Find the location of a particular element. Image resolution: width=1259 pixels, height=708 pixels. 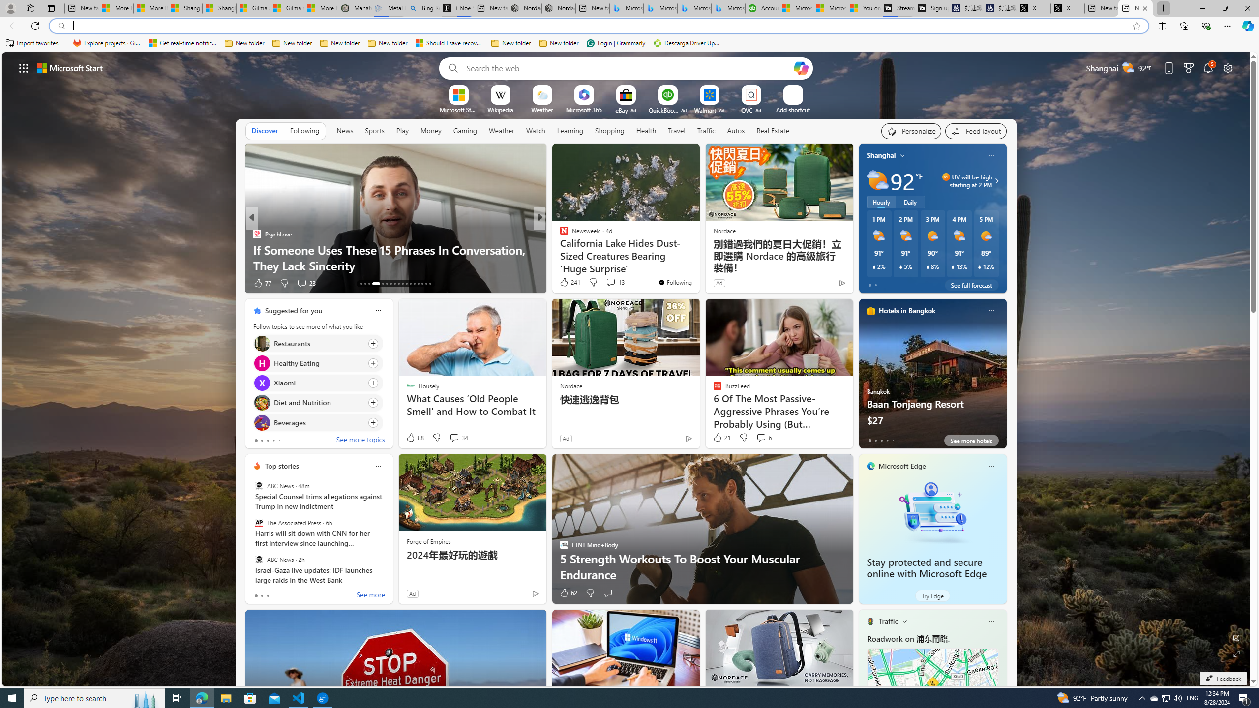

Try Edge is located at coordinates (932, 596).